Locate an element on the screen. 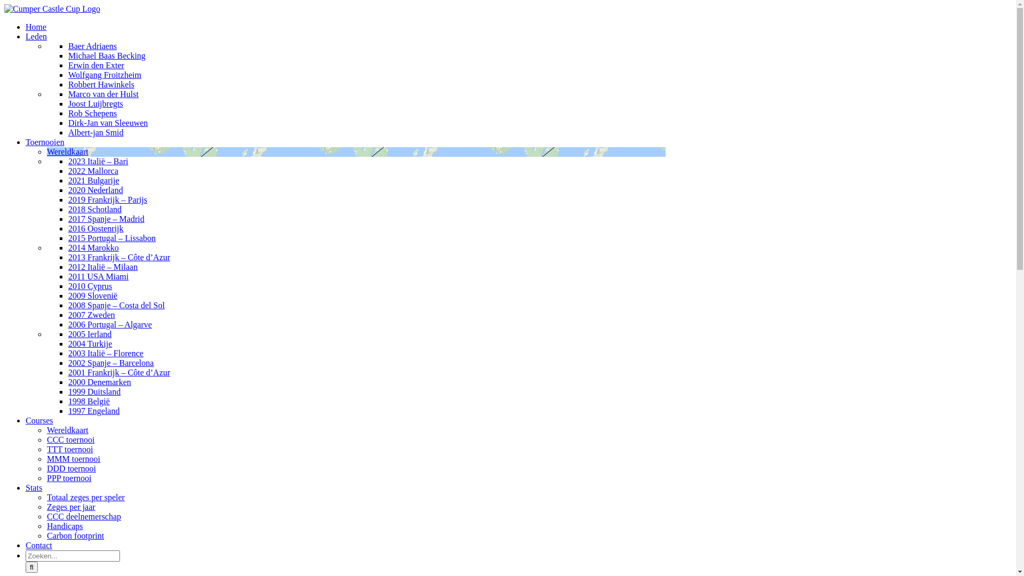  Robbert Hawinkels is located at coordinates (101, 84).